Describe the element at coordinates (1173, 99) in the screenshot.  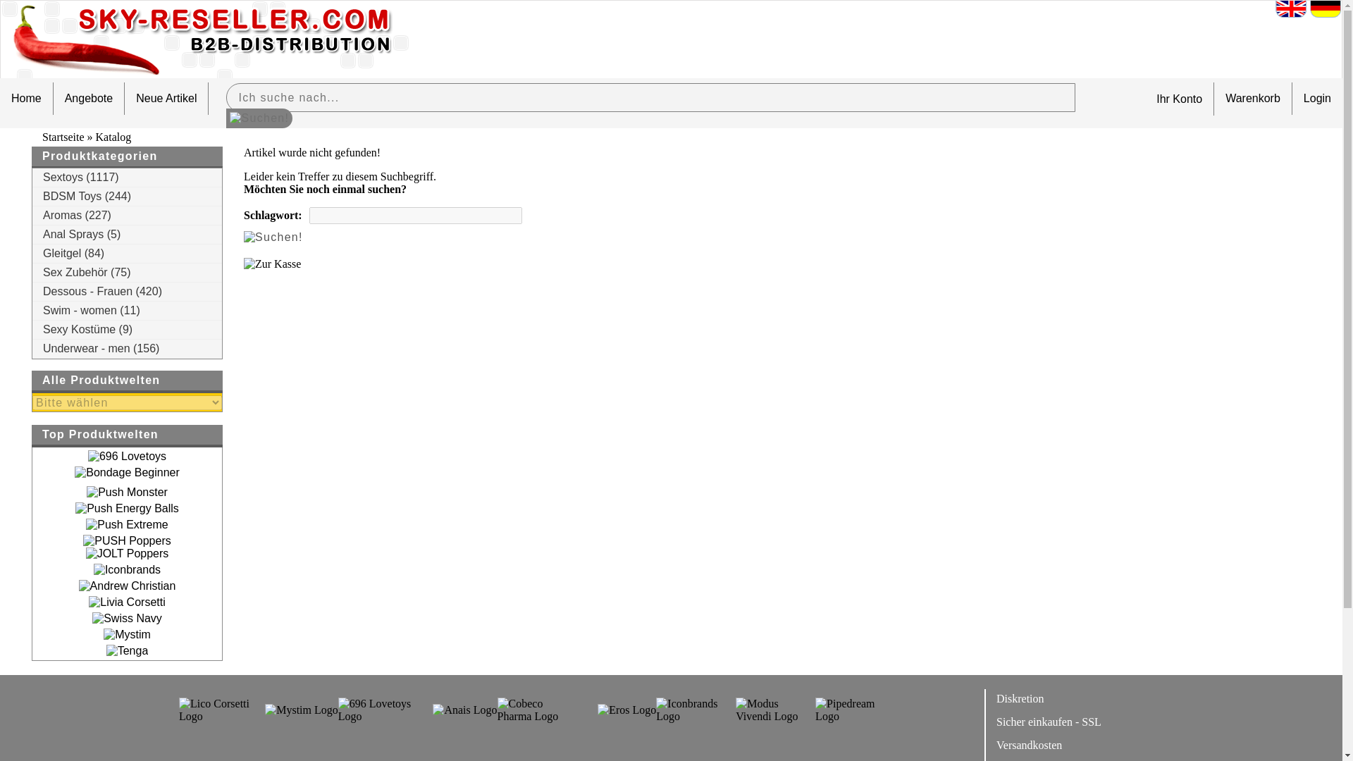
I see `Ihr Konto` at that location.